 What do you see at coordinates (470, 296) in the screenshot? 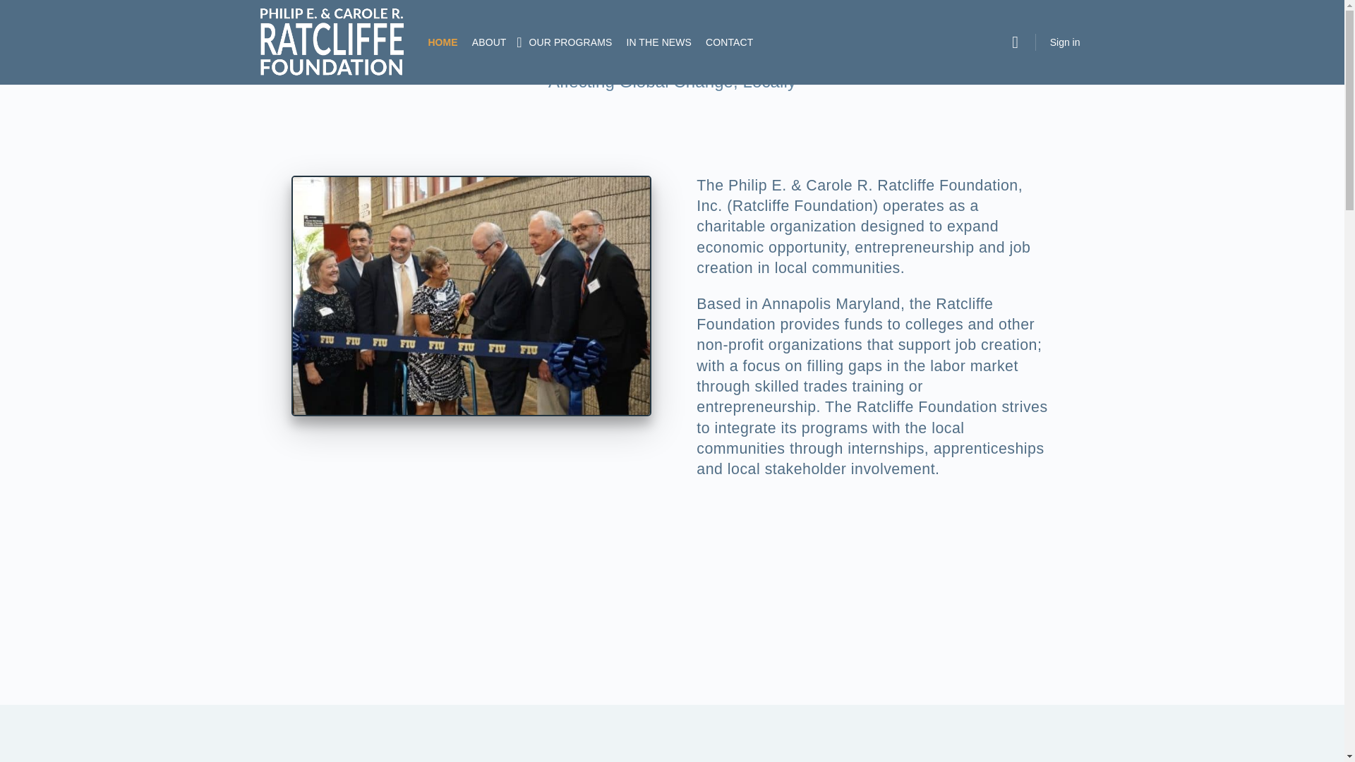
I see `Carole Ratcliffe officiating in FIU Ribbon Cutting Ceremony` at bounding box center [470, 296].